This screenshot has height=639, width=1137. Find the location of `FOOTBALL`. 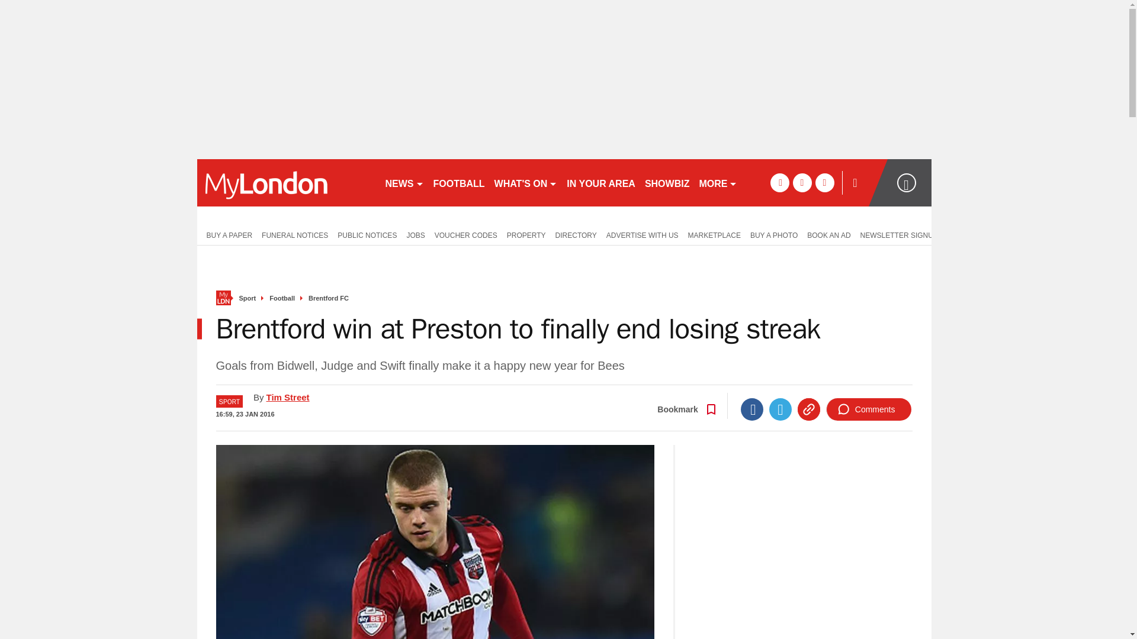

FOOTBALL is located at coordinates (459, 182).